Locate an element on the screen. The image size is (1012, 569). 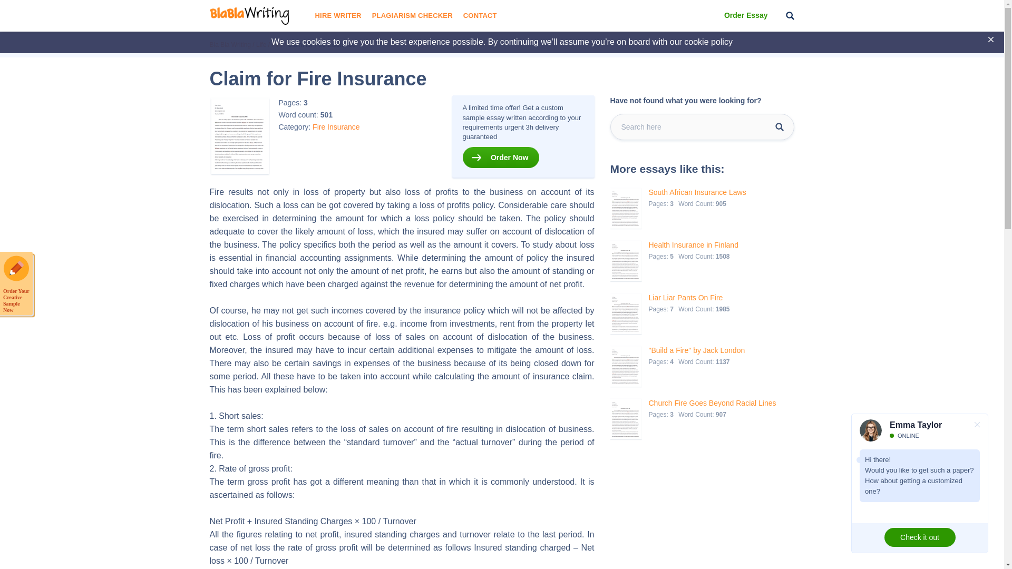
Fire is located at coordinates (318, 126).